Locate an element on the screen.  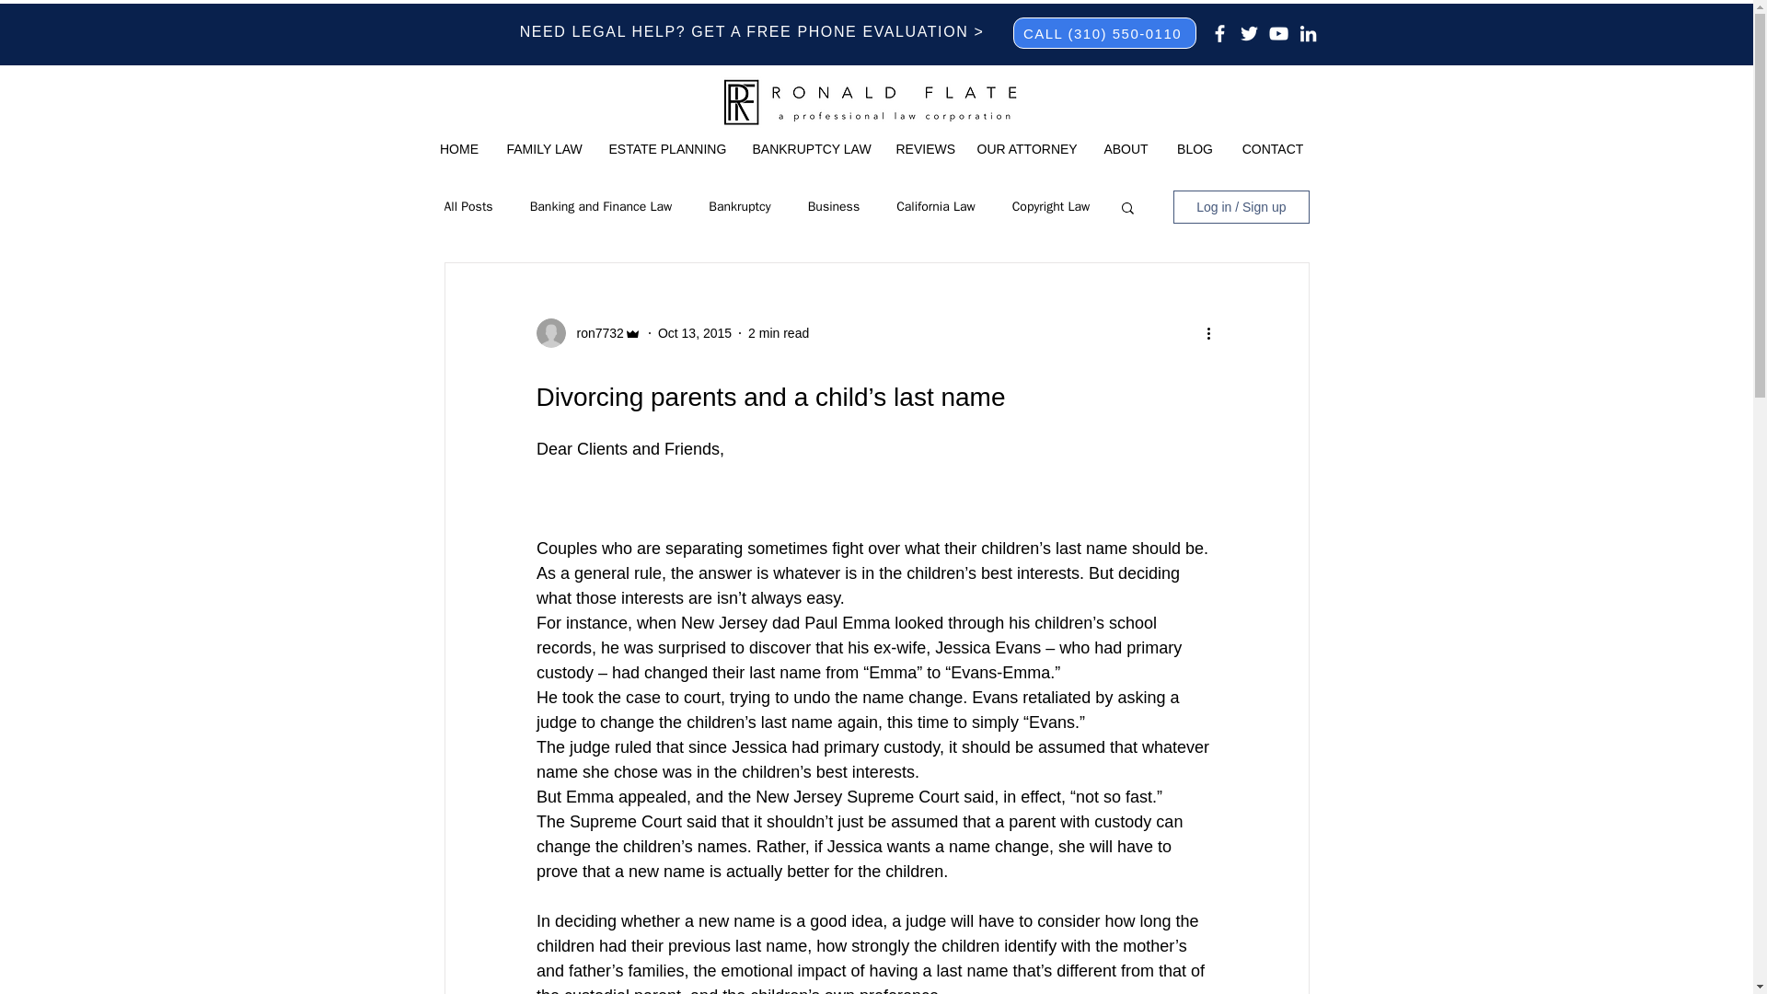
BANKRUPTCY LAW is located at coordinates (810, 149).